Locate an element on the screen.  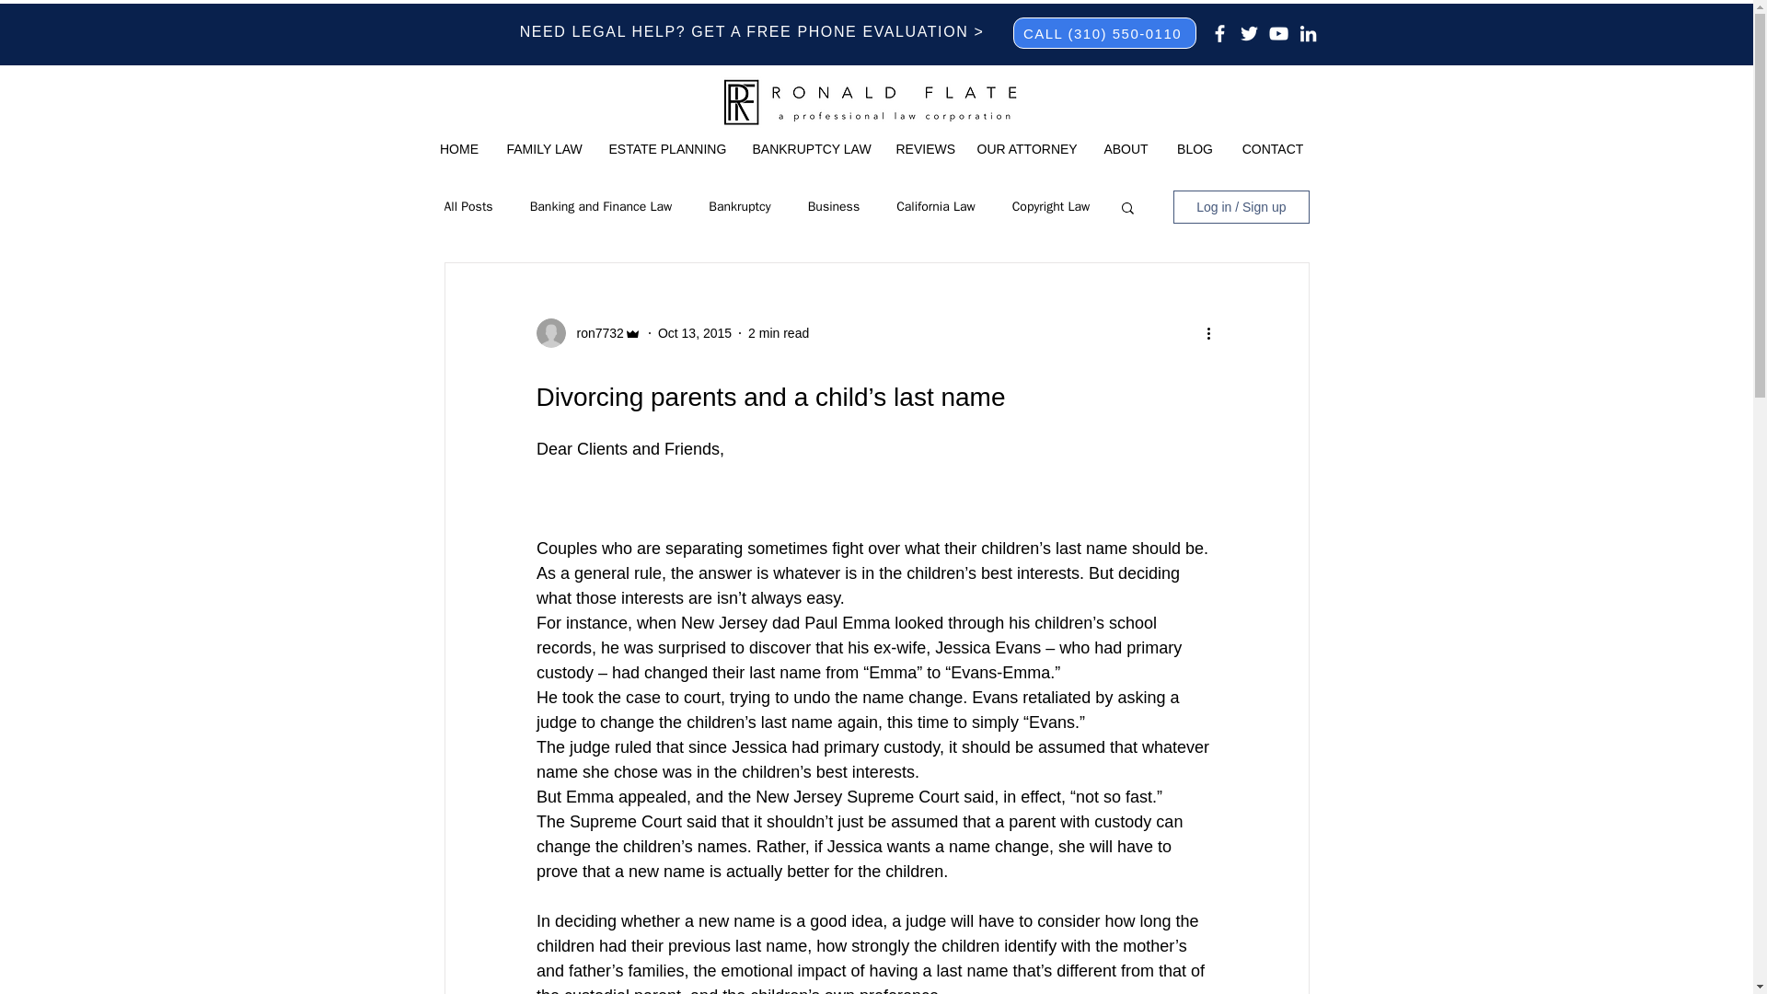
BANKRUPTCY LAW is located at coordinates (810, 149).